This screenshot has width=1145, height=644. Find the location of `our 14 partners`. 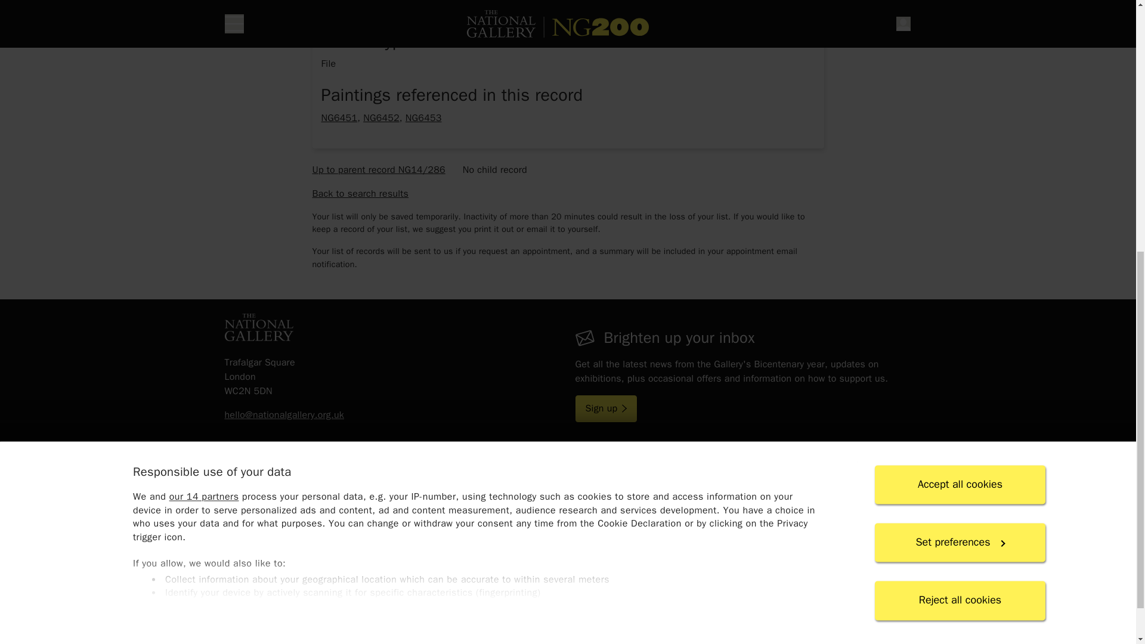

our 14 partners is located at coordinates (203, 57).